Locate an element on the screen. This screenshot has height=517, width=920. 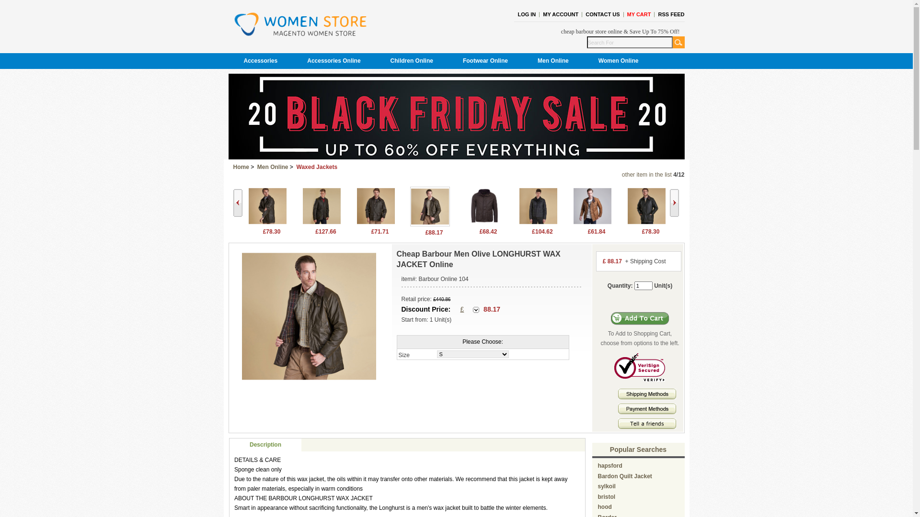
 Shipping Methods  is located at coordinates (647, 394).